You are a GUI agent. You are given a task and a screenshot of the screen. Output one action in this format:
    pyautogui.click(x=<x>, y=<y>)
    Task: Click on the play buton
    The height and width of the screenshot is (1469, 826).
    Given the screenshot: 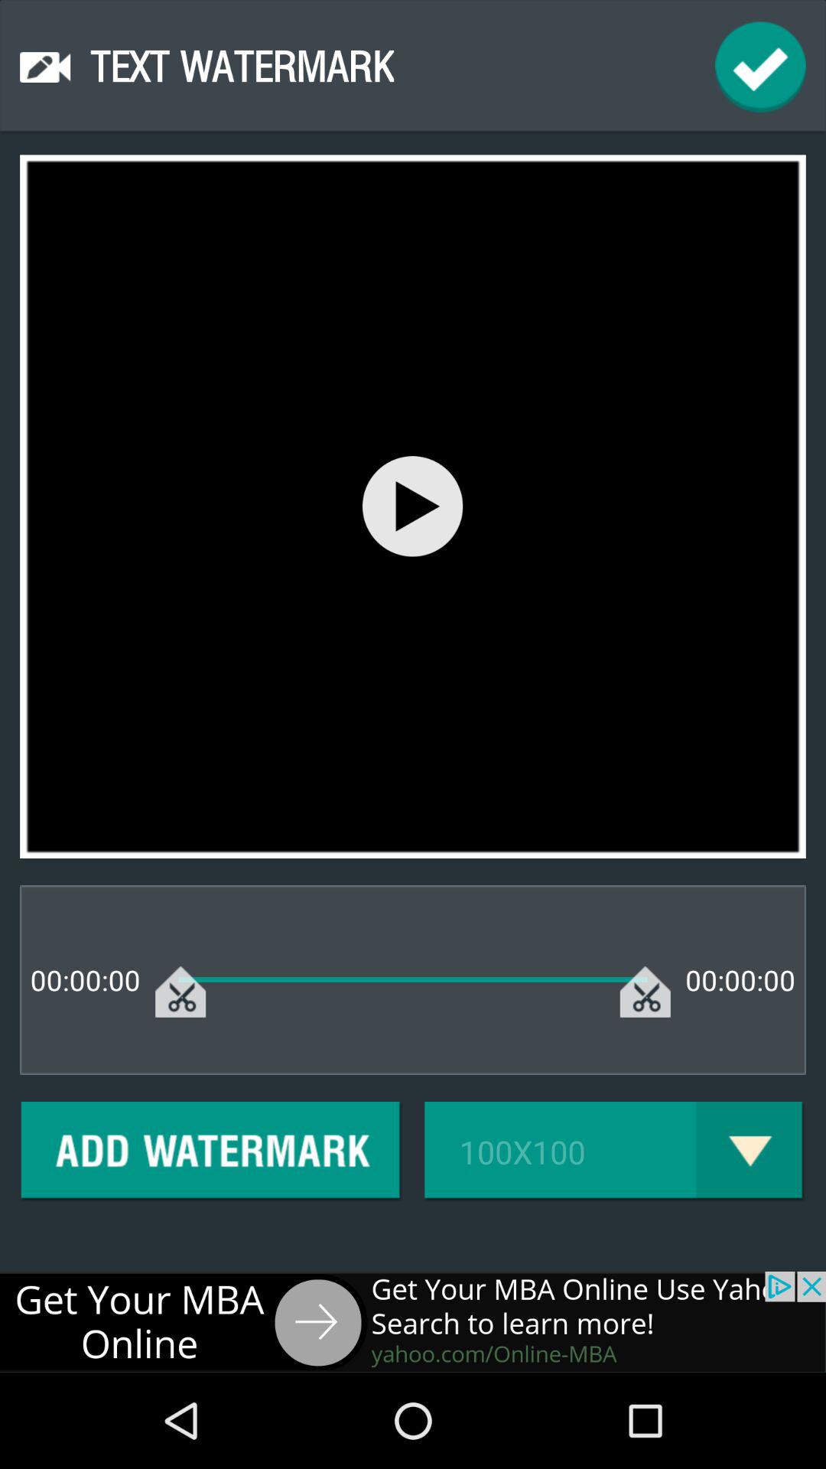 What is the action you would take?
    pyautogui.click(x=413, y=506)
    